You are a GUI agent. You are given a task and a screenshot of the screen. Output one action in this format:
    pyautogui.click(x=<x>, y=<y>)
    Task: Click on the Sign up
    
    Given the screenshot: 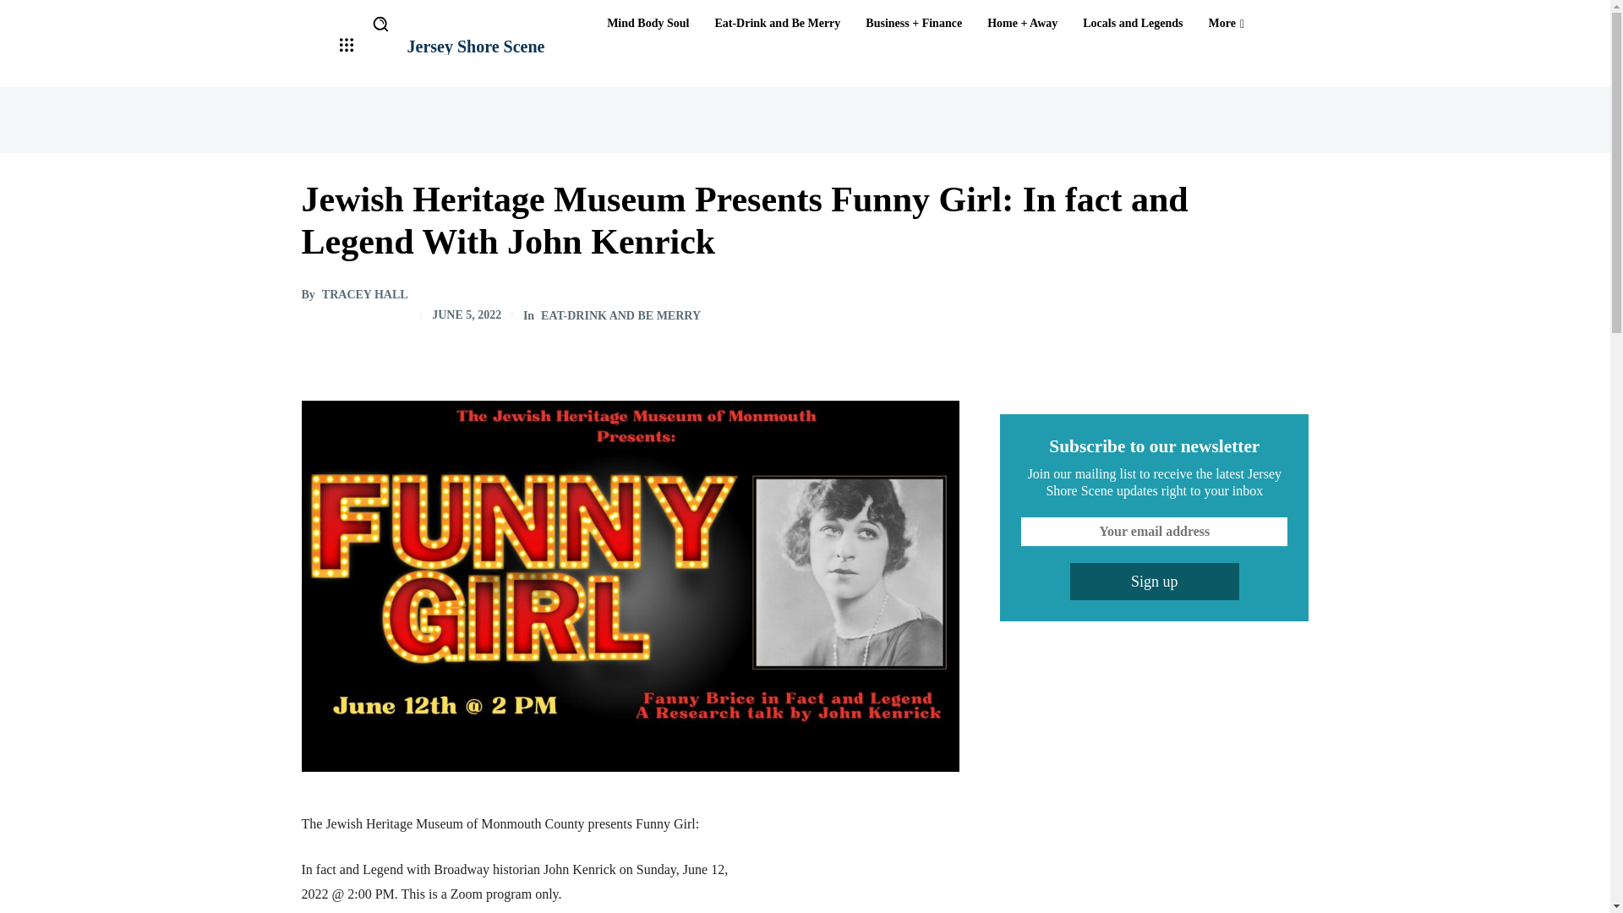 What is the action you would take?
    pyautogui.click(x=1155, y=582)
    